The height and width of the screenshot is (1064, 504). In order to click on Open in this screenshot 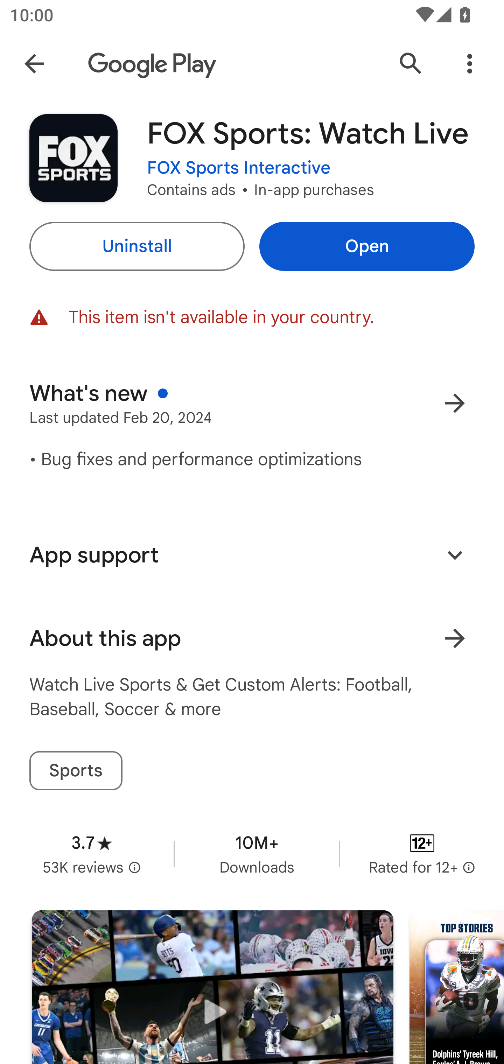, I will do `click(367, 246)`.